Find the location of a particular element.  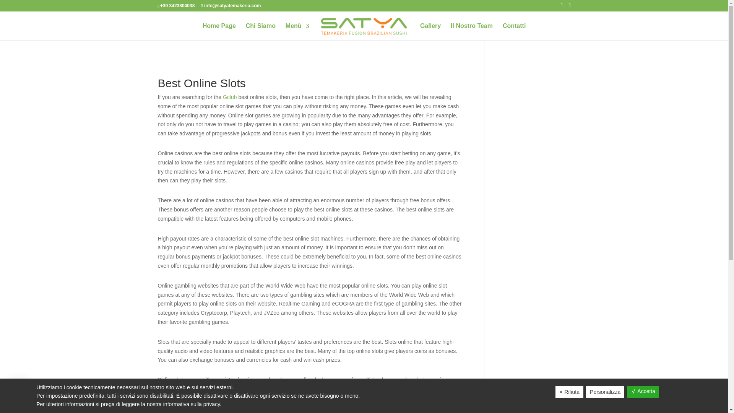

Chi Siamo is located at coordinates (261, 31).